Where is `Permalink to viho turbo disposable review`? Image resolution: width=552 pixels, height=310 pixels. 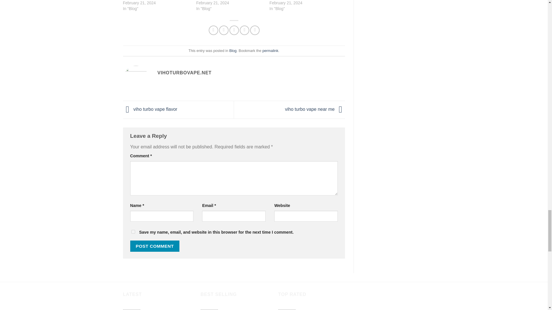
Permalink to viho turbo disposable review is located at coordinates (270, 51).